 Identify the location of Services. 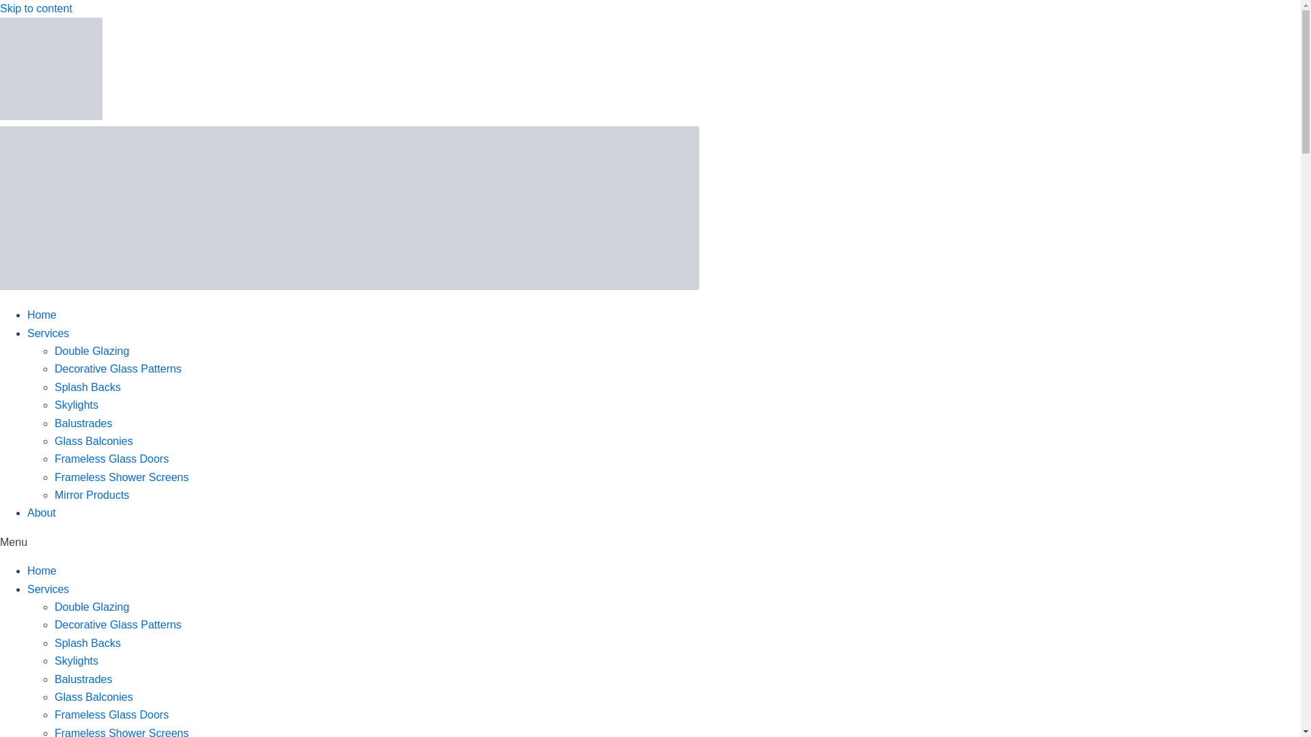
(48, 589).